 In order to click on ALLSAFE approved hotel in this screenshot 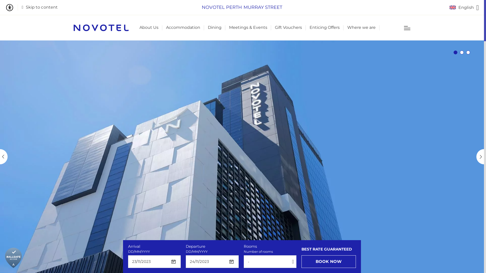, I will do `click(13, 258)`.